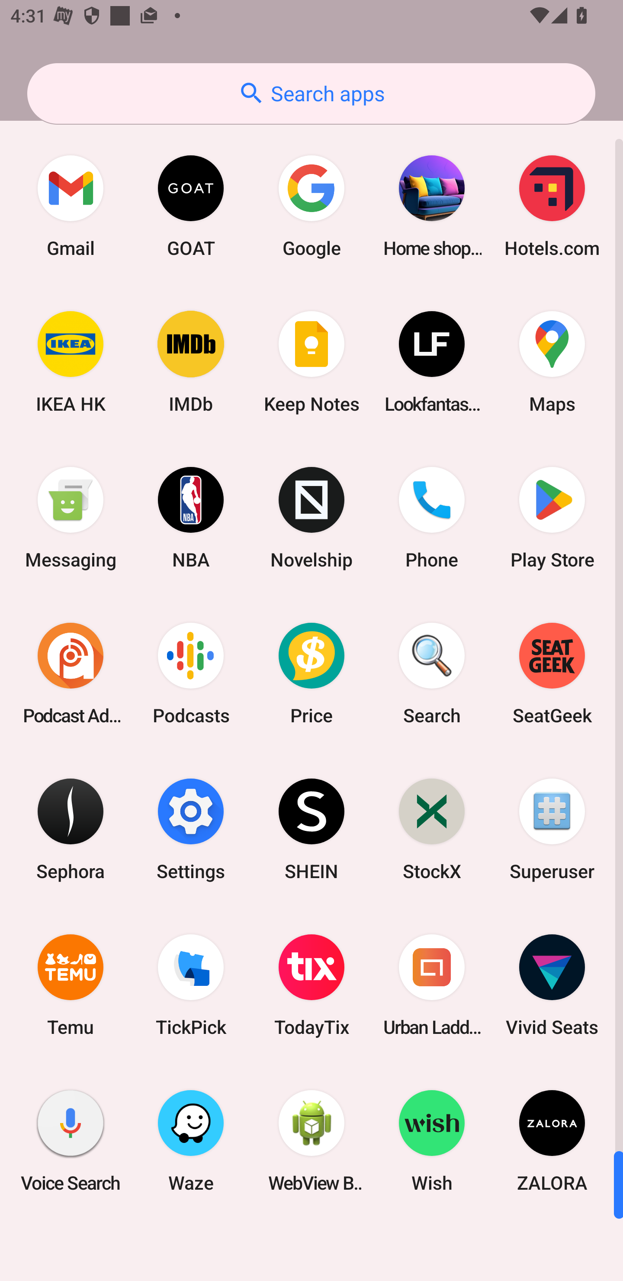 This screenshot has height=1281, width=623. Describe the element at coordinates (311, 828) in the screenshot. I see `SHEIN` at that location.